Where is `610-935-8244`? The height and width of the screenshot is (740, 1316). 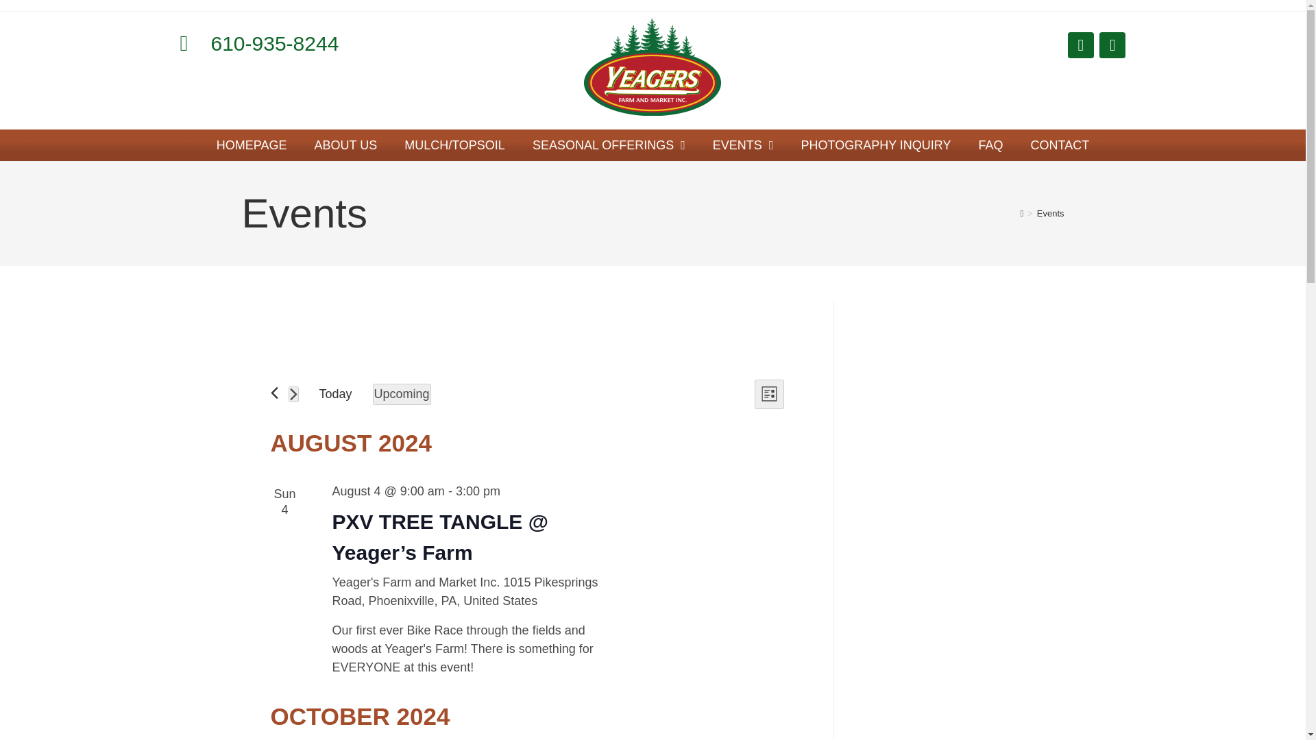 610-935-8244 is located at coordinates (332, 42).